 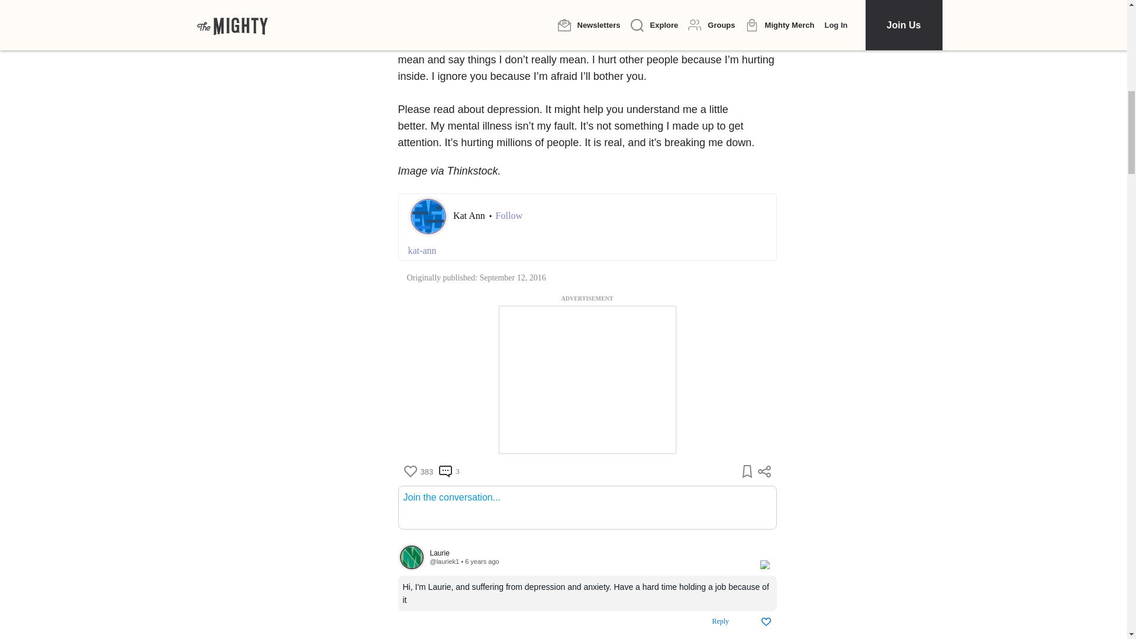 I want to click on I need you to be there for me, so click(x=636, y=11).